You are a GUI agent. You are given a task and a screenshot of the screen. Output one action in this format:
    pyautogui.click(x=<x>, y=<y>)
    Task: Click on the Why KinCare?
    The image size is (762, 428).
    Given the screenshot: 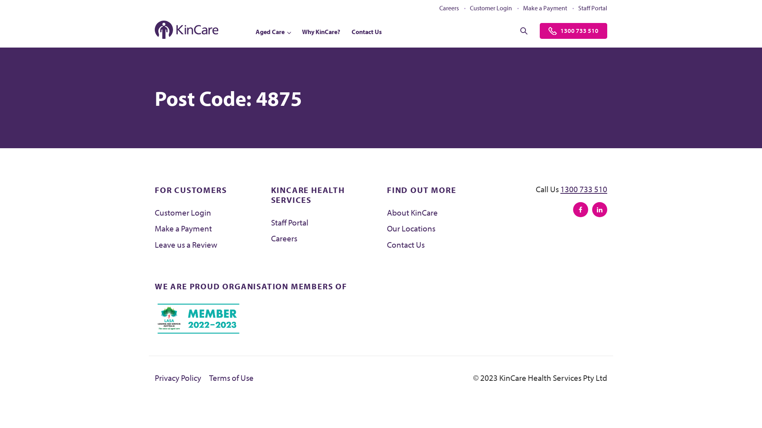 What is the action you would take?
    pyautogui.click(x=321, y=32)
    